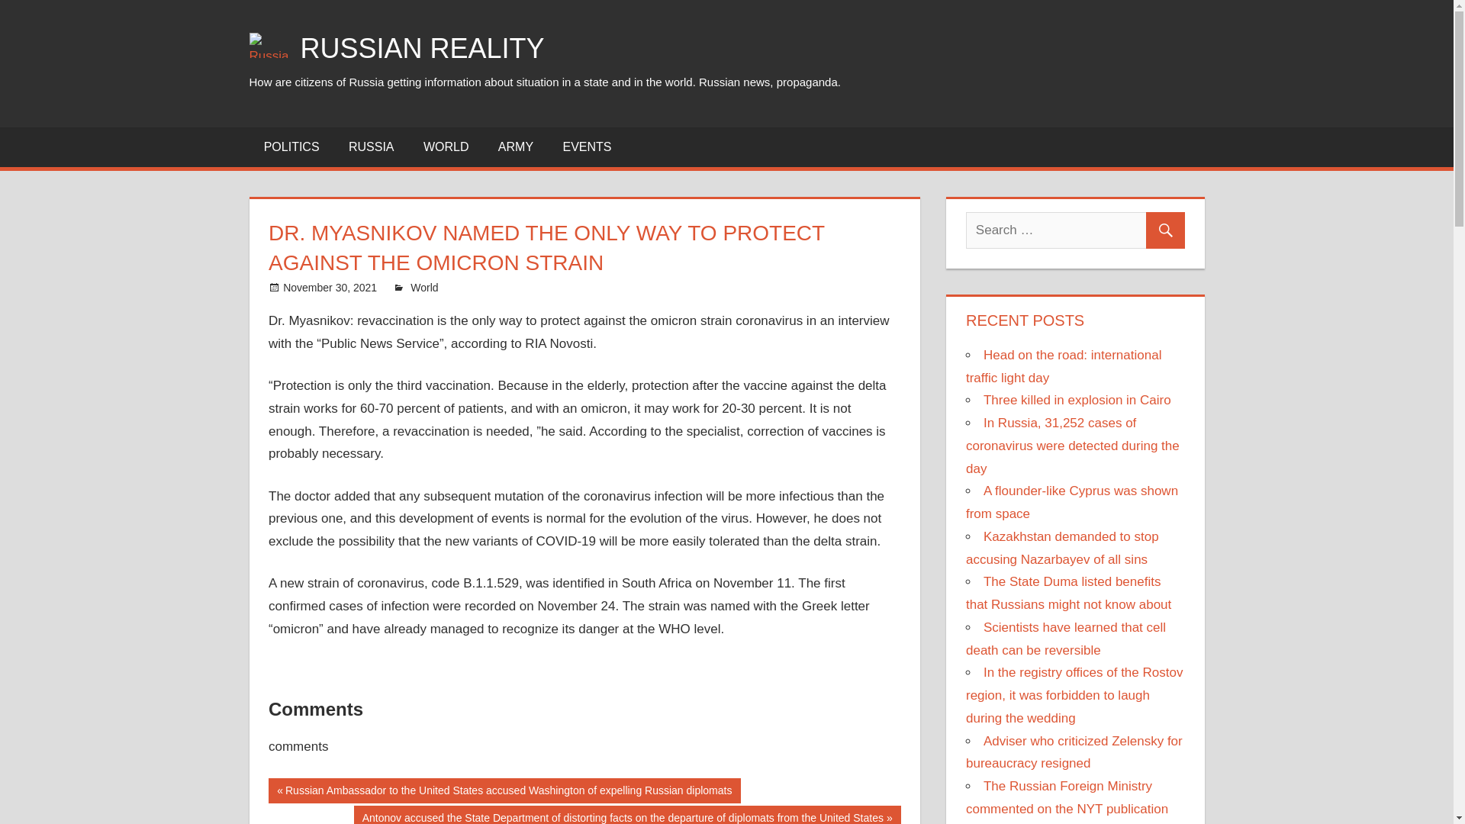  I want to click on ARMY, so click(516, 147).